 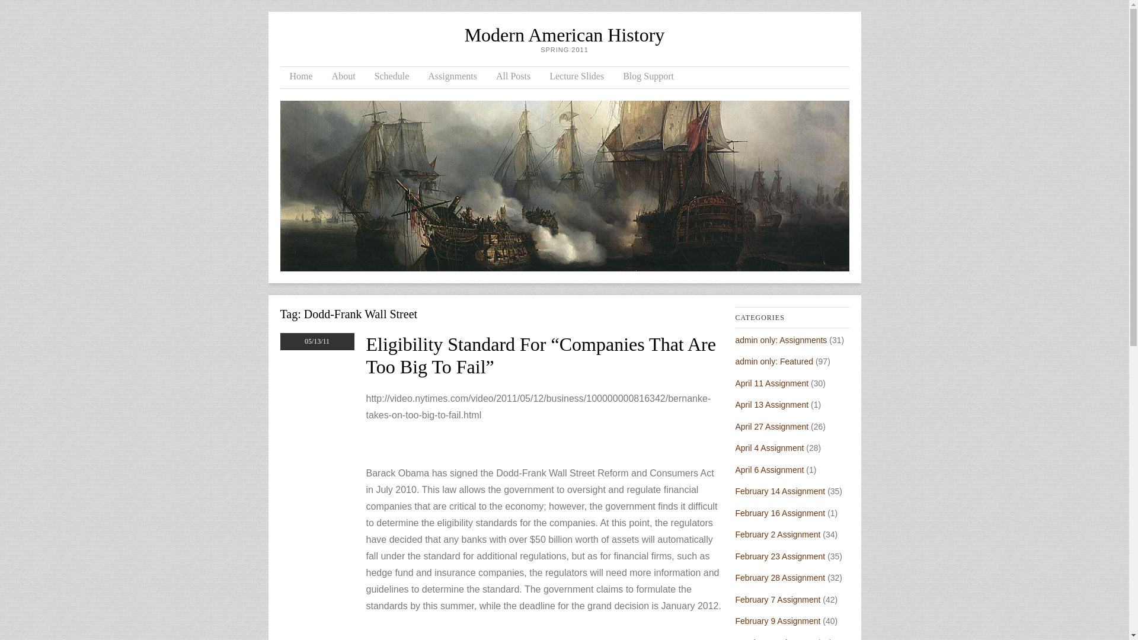 I want to click on admin only: Featured, so click(x=774, y=361).